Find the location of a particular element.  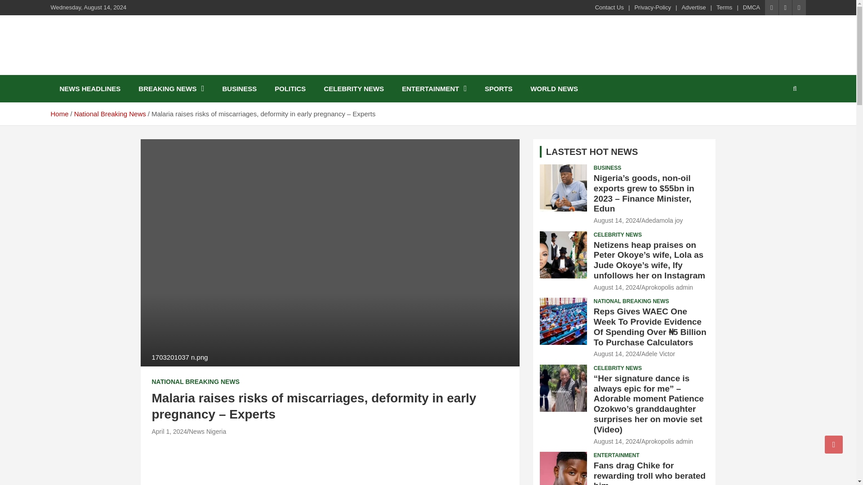

POLITICS is located at coordinates (290, 88).